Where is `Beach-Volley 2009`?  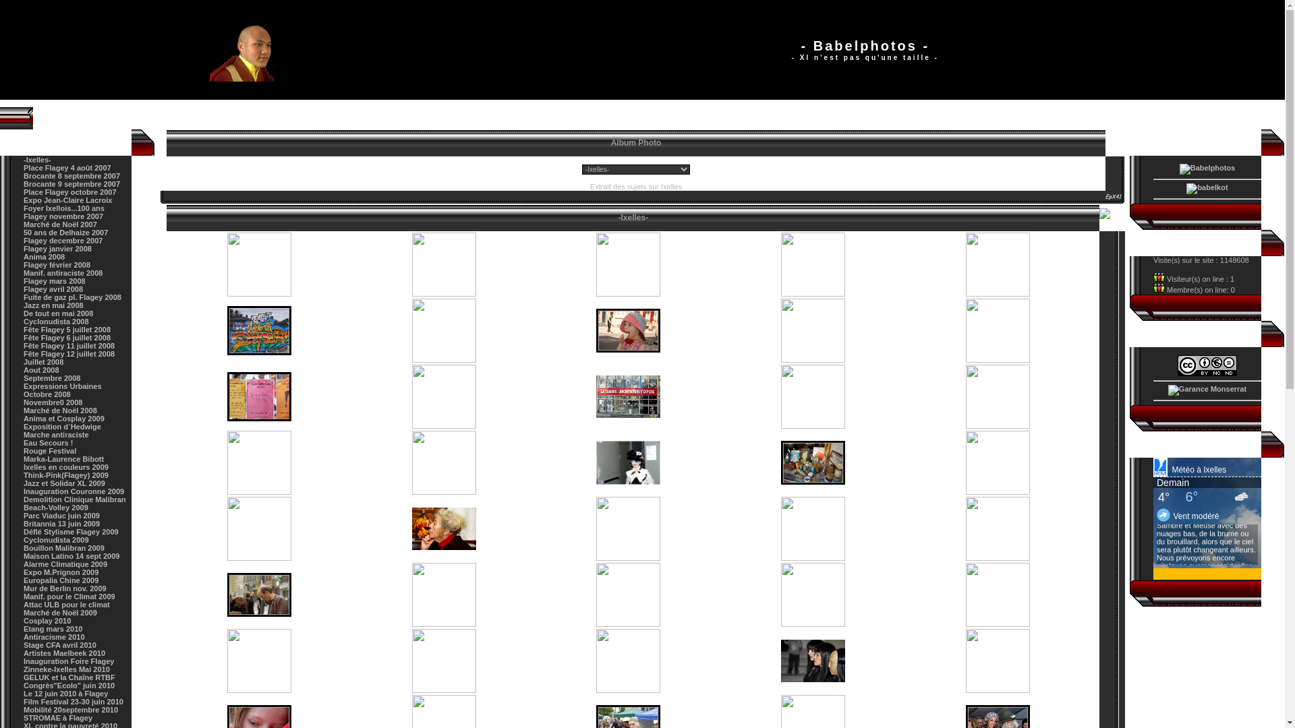 Beach-Volley 2009 is located at coordinates (56, 507).